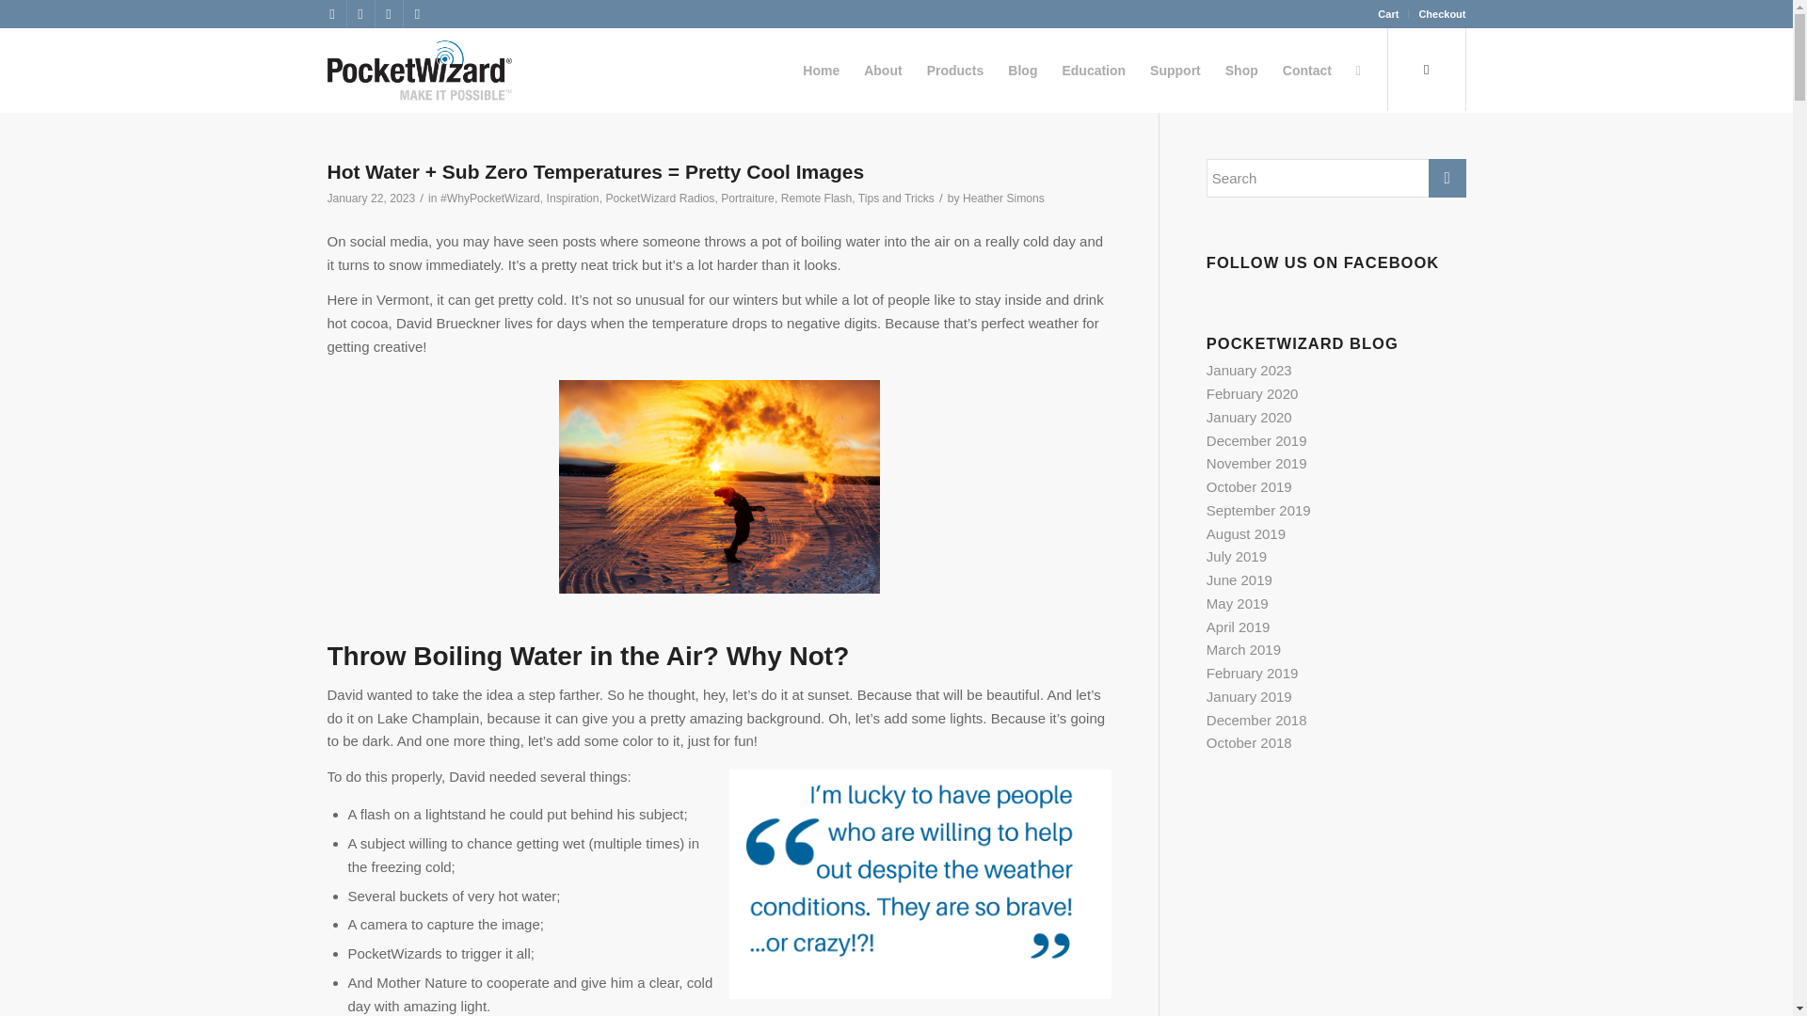 Image resolution: width=1807 pixels, height=1016 pixels. What do you see at coordinates (955, 70) in the screenshot?
I see `Products` at bounding box center [955, 70].